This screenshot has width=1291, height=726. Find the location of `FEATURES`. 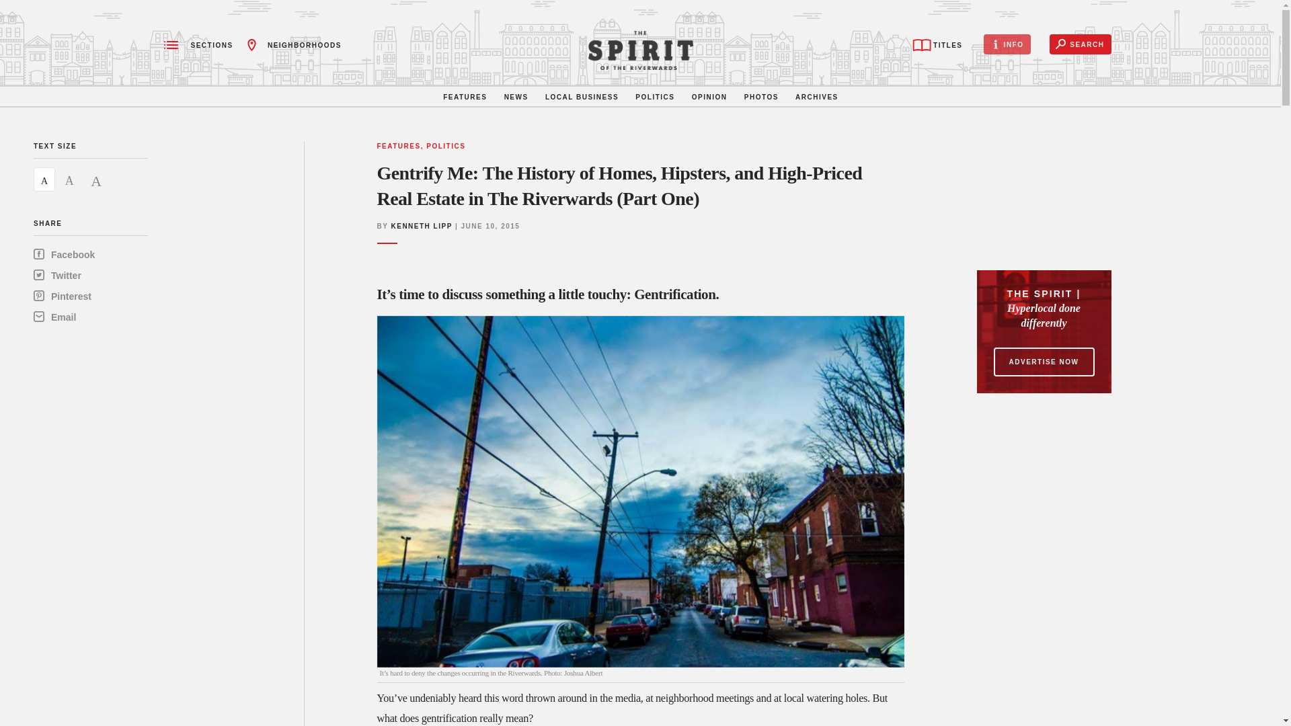

FEATURES is located at coordinates (464, 96).